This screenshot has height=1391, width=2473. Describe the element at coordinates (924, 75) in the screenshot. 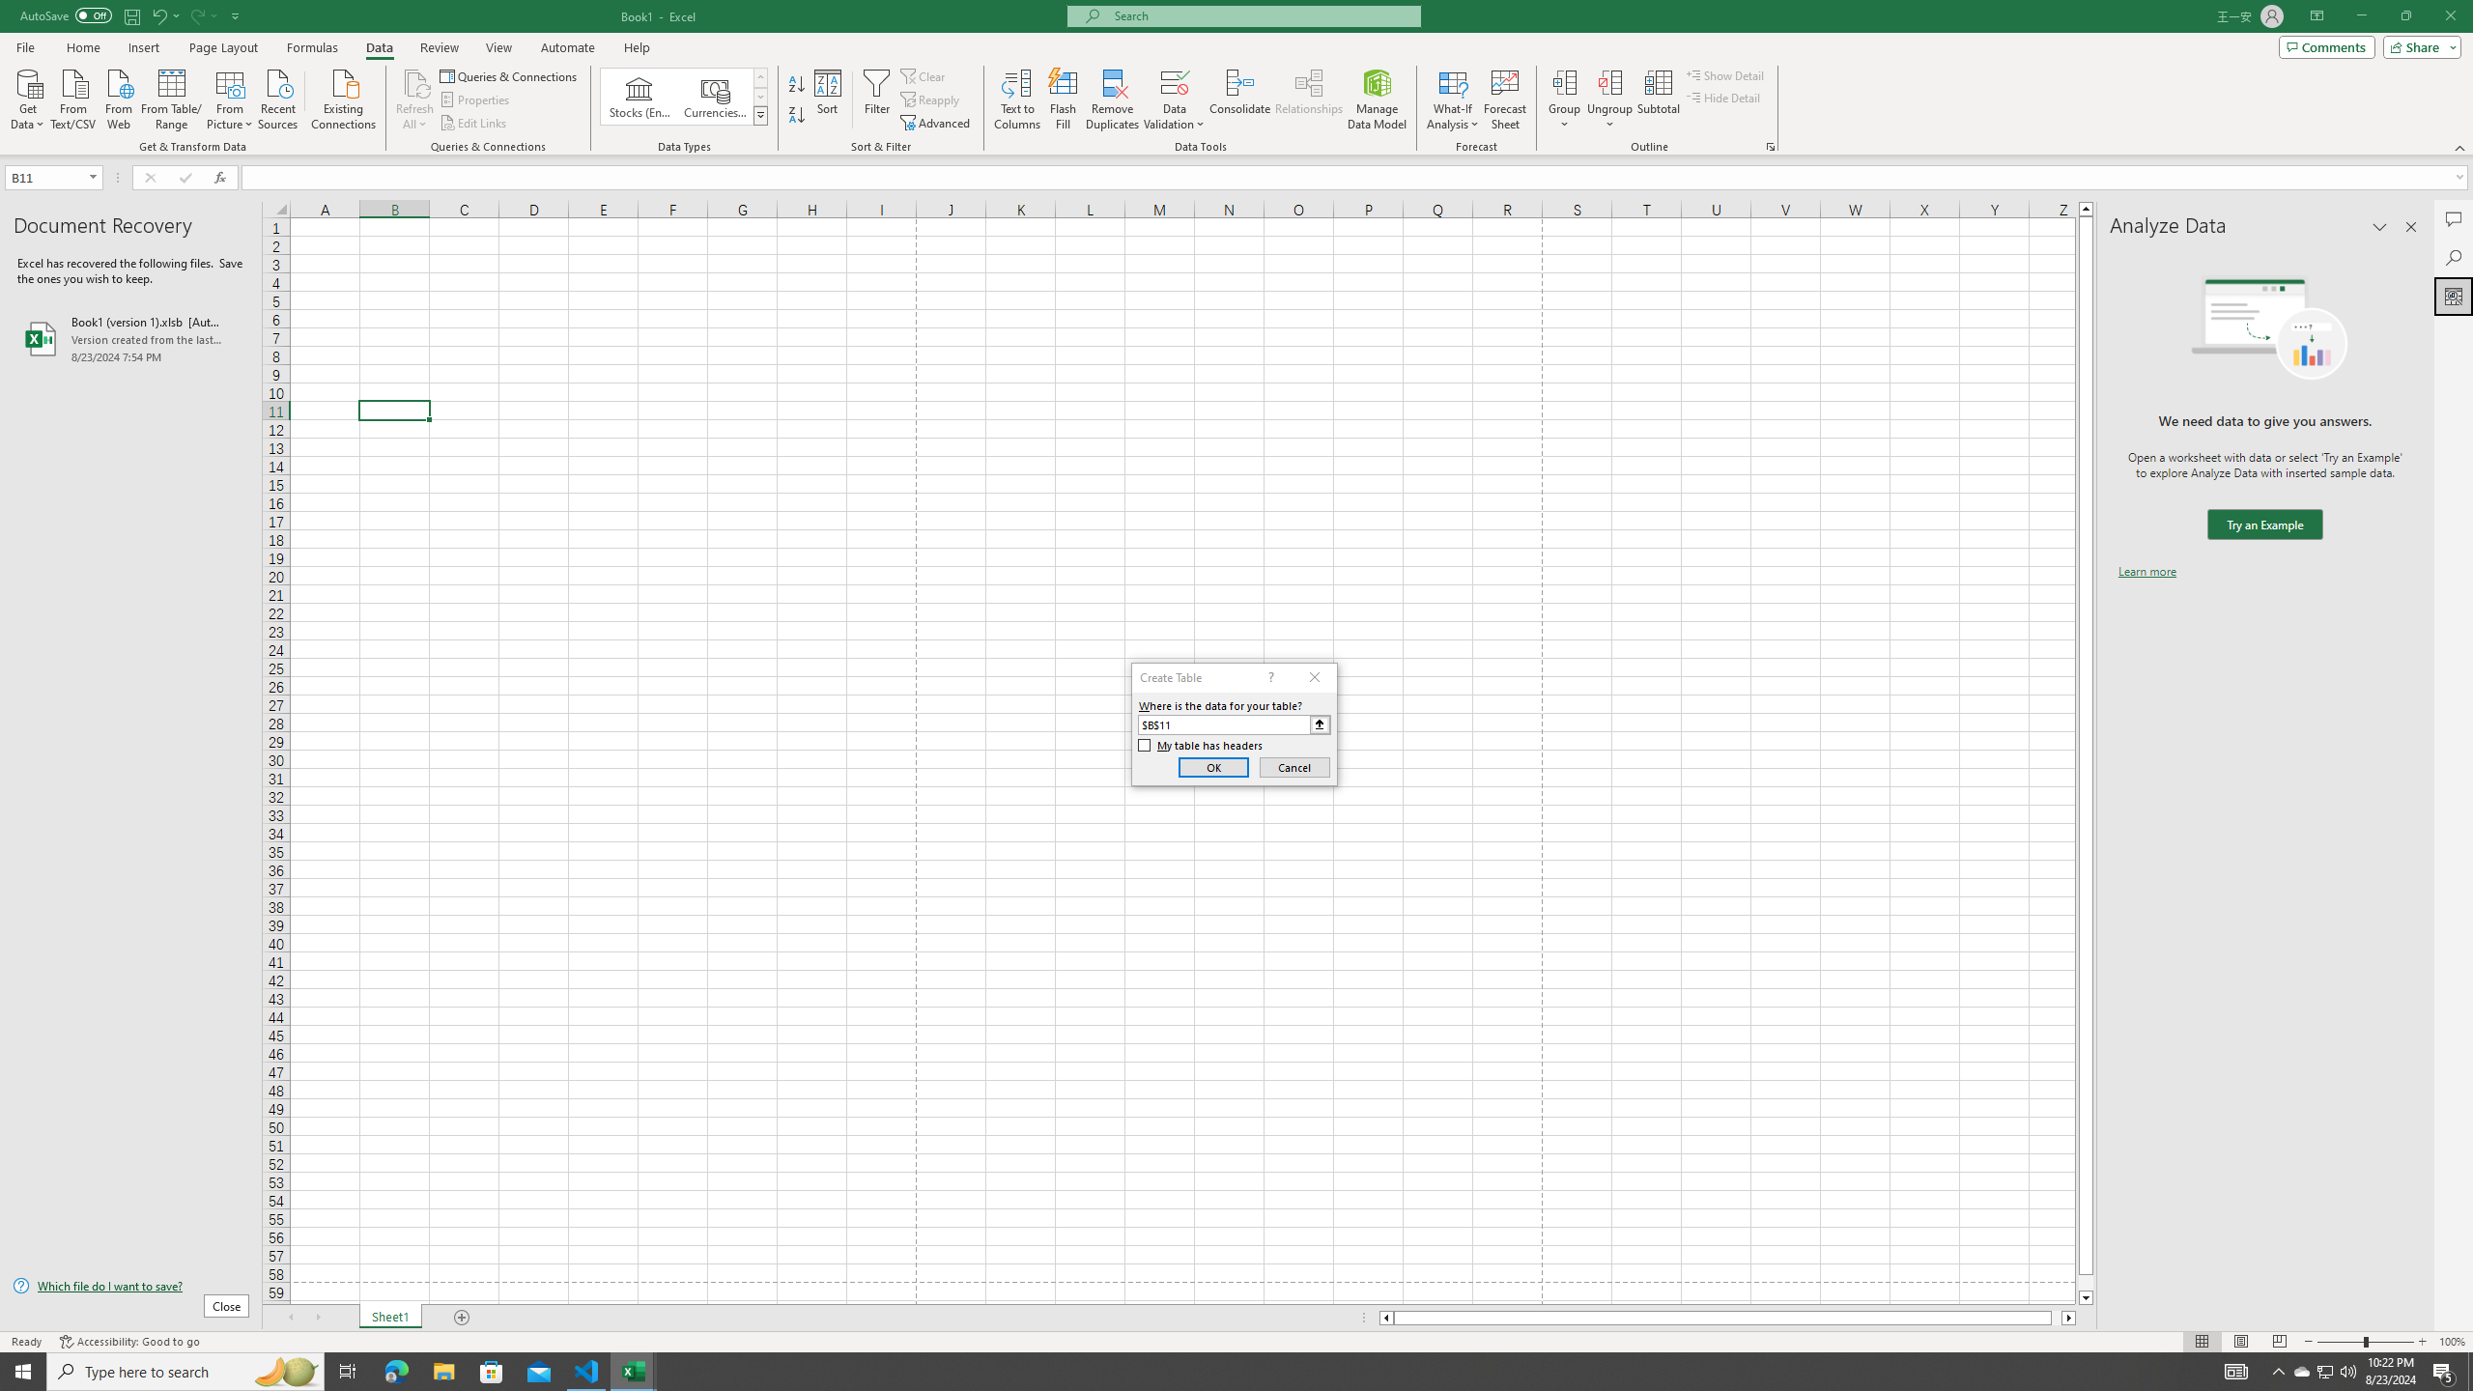

I see `Clear` at that location.